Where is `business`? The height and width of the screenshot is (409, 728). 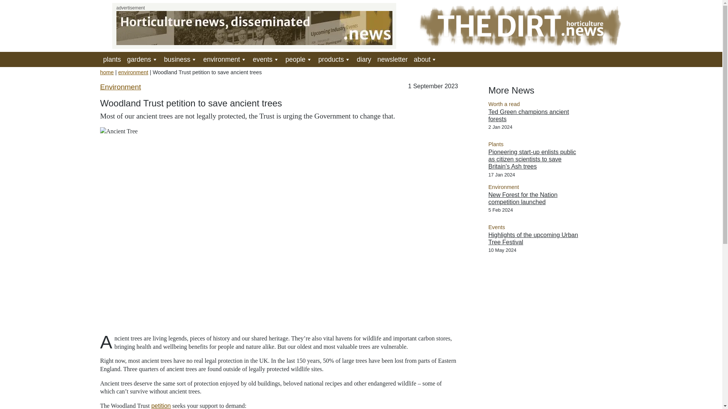
business is located at coordinates (180, 59).